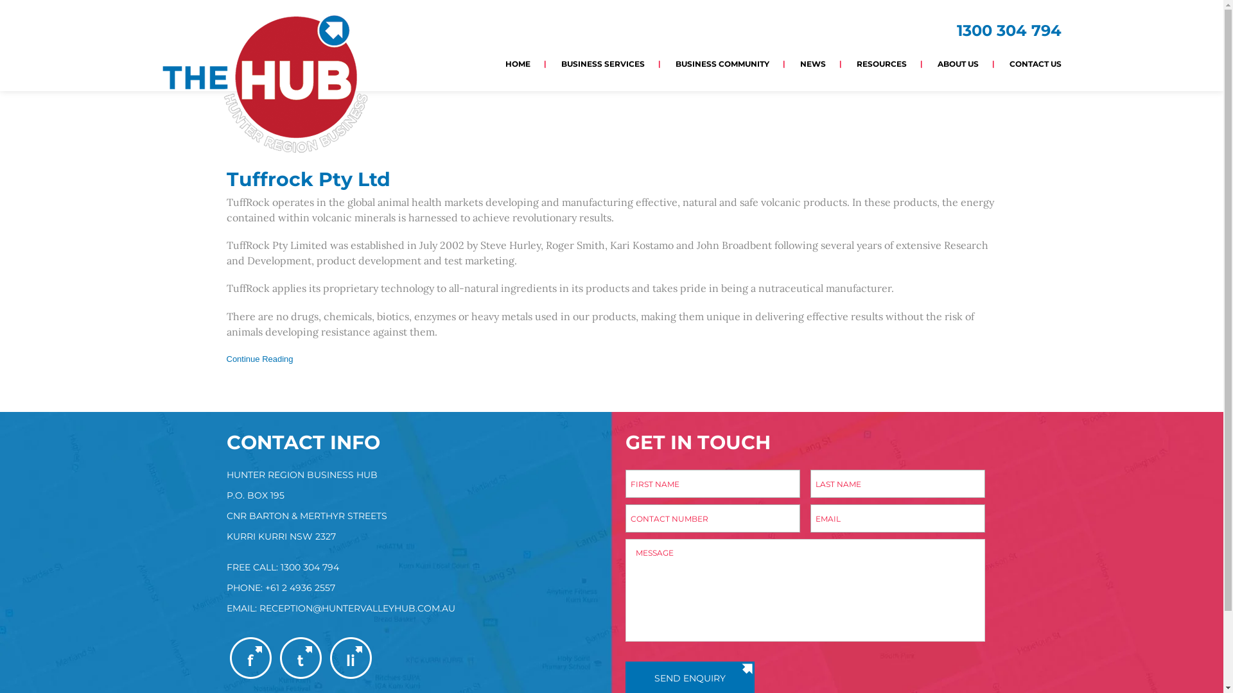 The width and height of the screenshot is (1233, 693). What do you see at coordinates (958, 64) in the screenshot?
I see `ABOUT US` at bounding box center [958, 64].